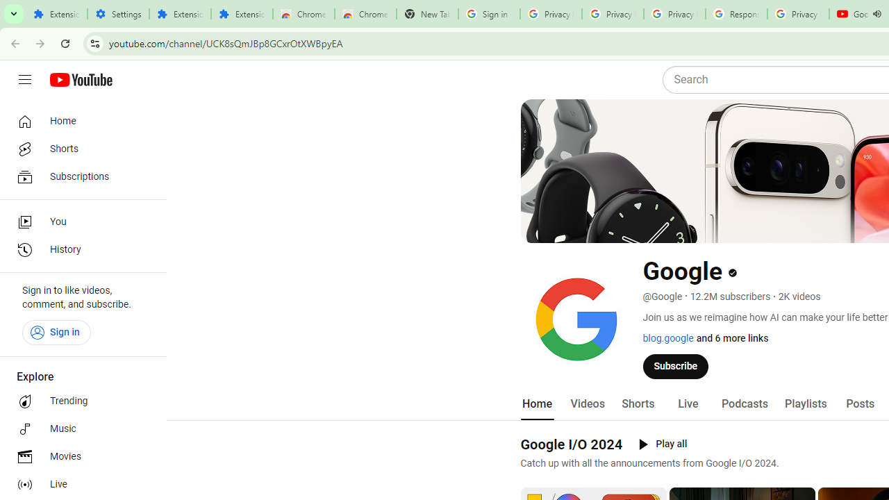 This screenshot has width=889, height=500. I want to click on New Tab, so click(427, 14).